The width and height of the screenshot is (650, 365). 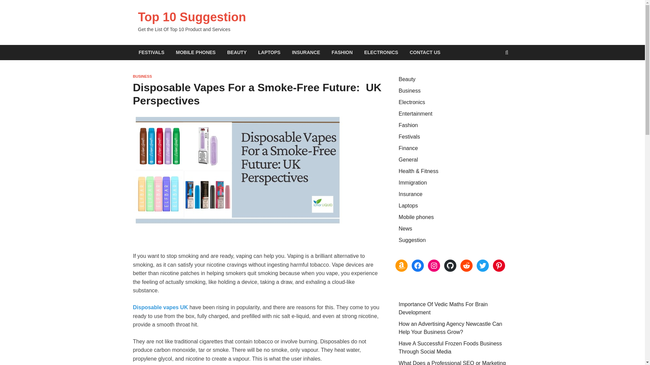 I want to click on FESTIVALS, so click(x=151, y=52).